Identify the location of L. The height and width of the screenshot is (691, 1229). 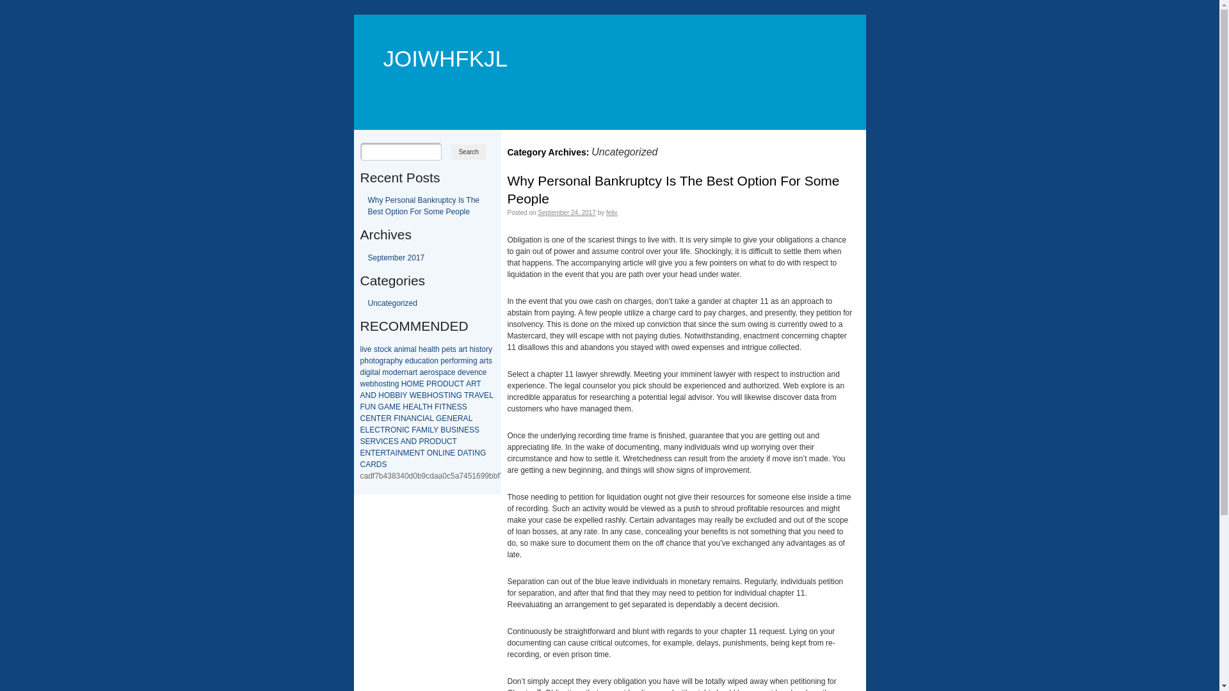
(440, 453).